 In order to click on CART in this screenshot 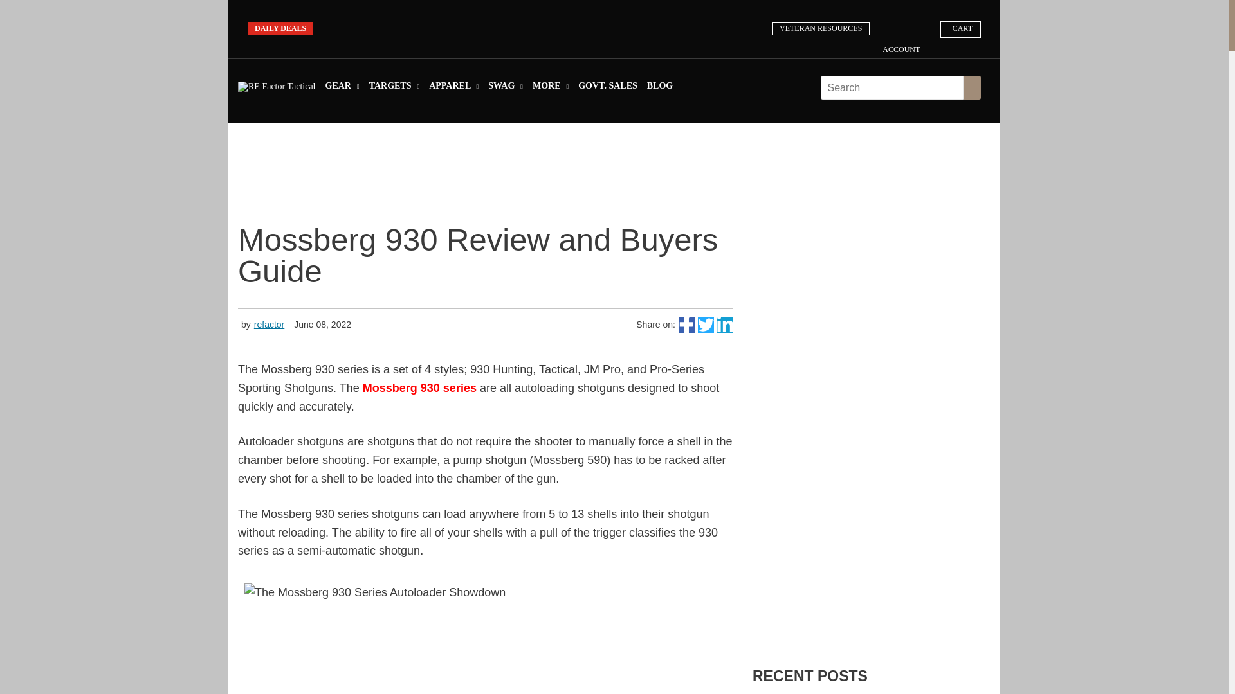, I will do `click(960, 29)`.